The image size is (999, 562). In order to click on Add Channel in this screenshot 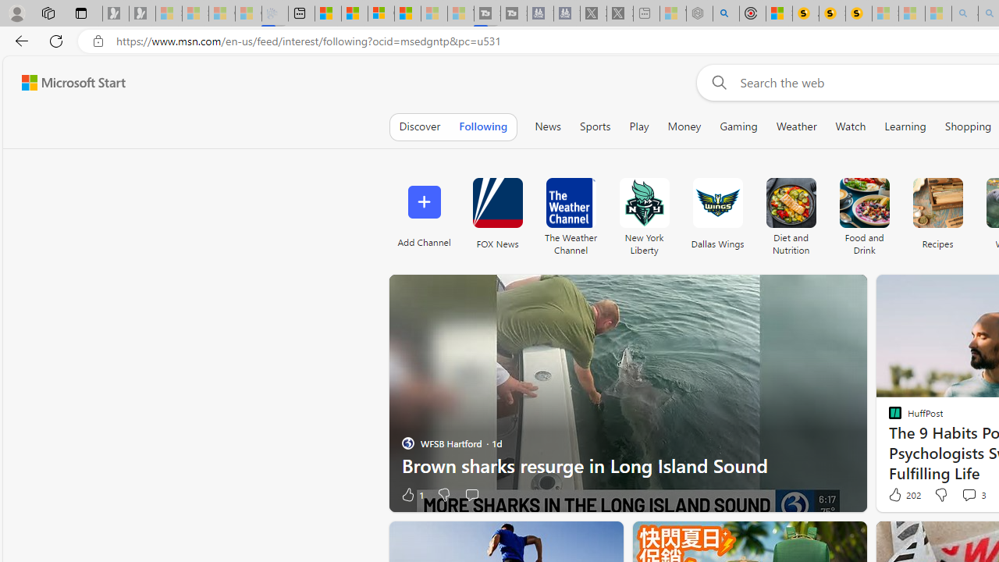, I will do `click(423, 212)`.